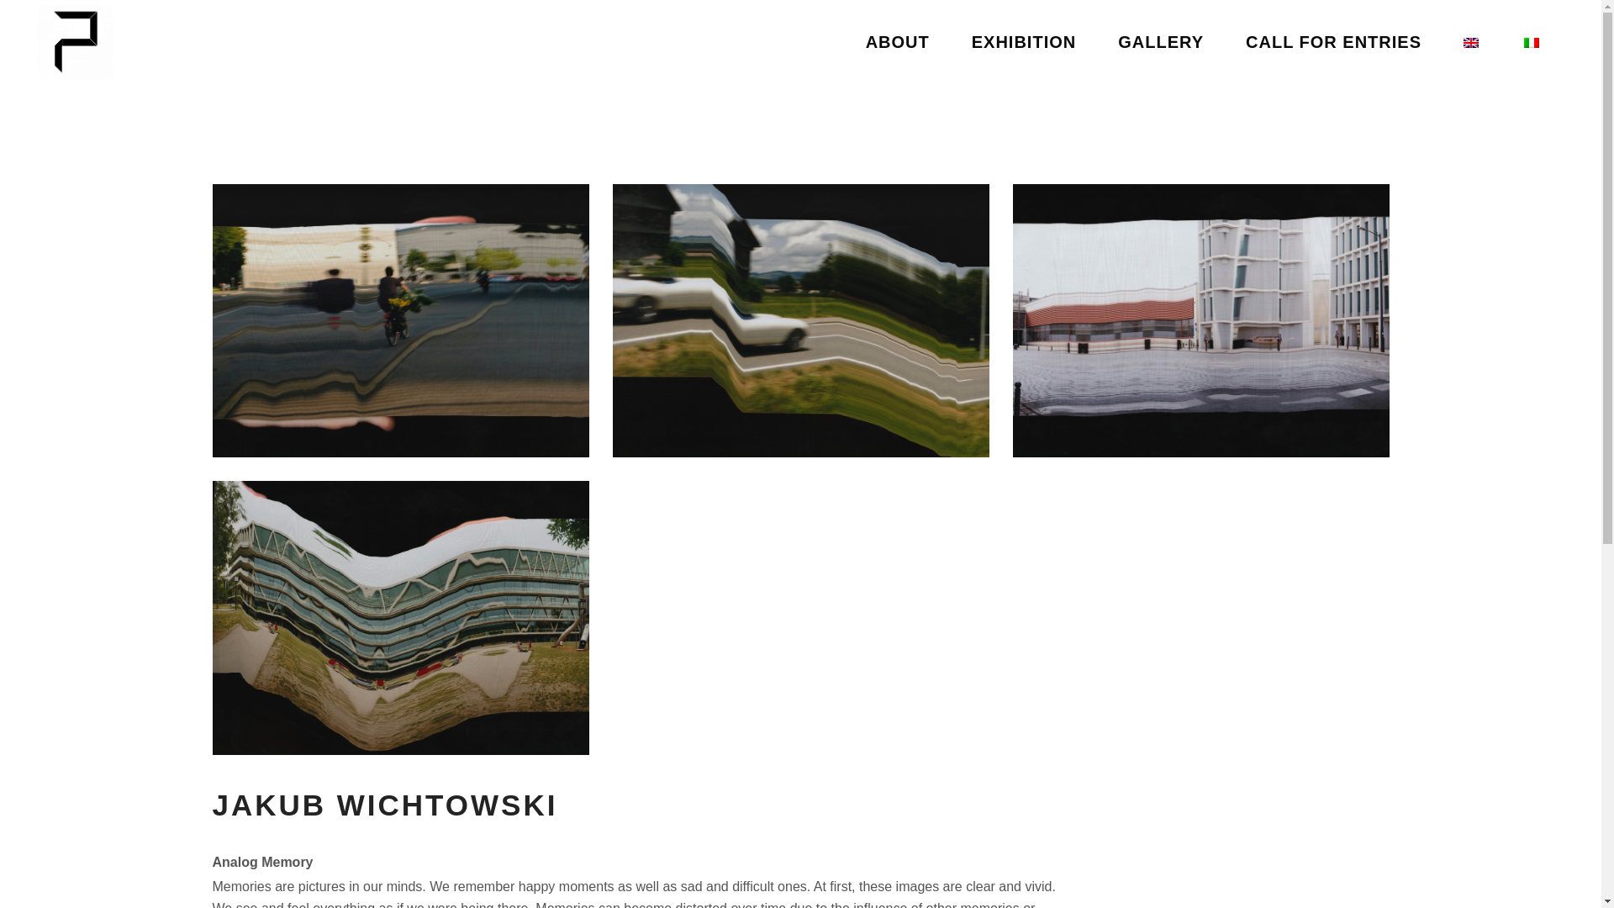 This screenshot has height=908, width=1614. I want to click on GALLERY, so click(1161, 42).